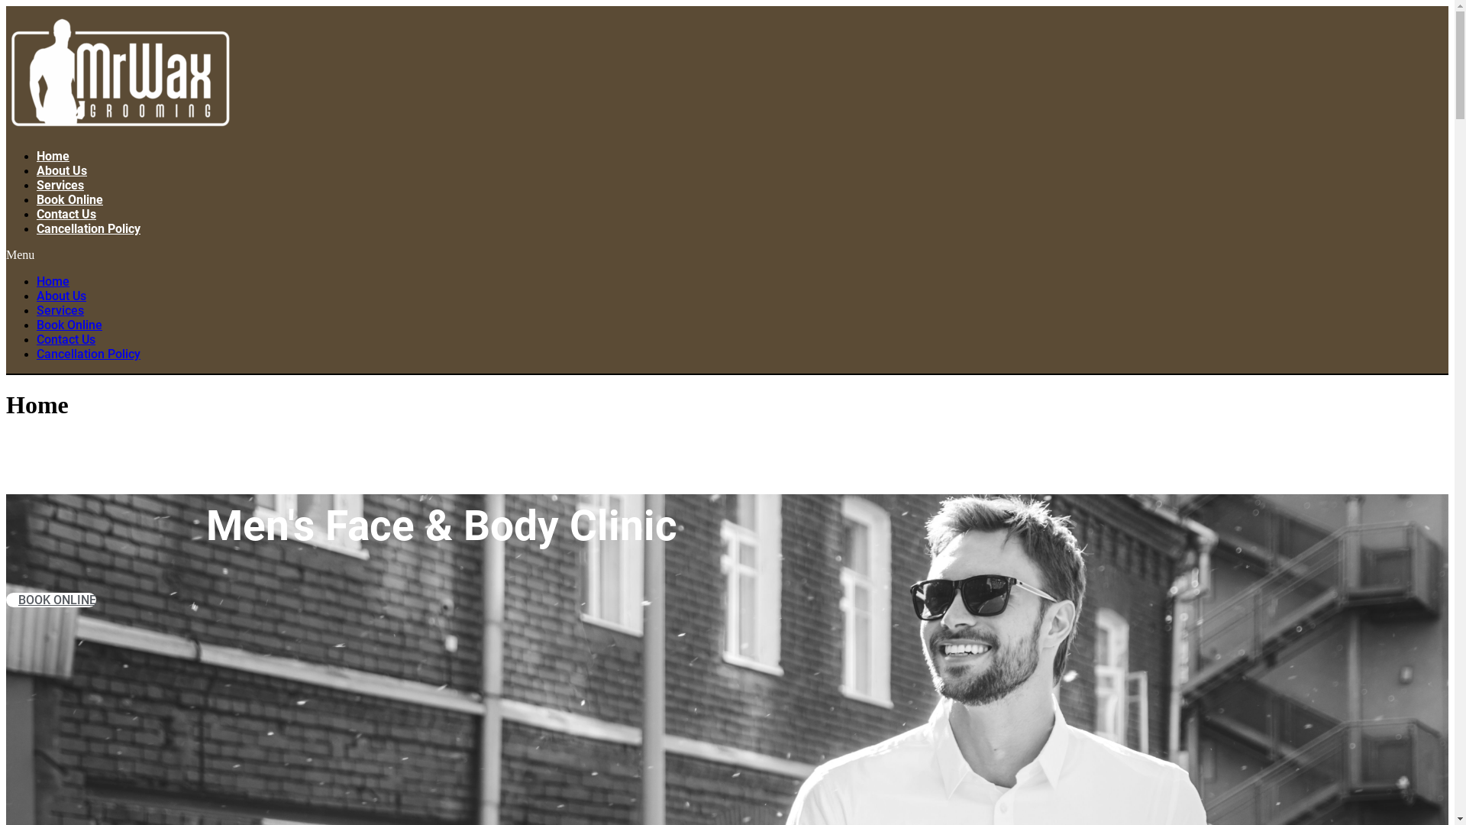 This screenshot has height=825, width=1466. What do you see at coordinates (61, 296) in the screenshot?
I see `About Us` at bounding box center [61, 296].